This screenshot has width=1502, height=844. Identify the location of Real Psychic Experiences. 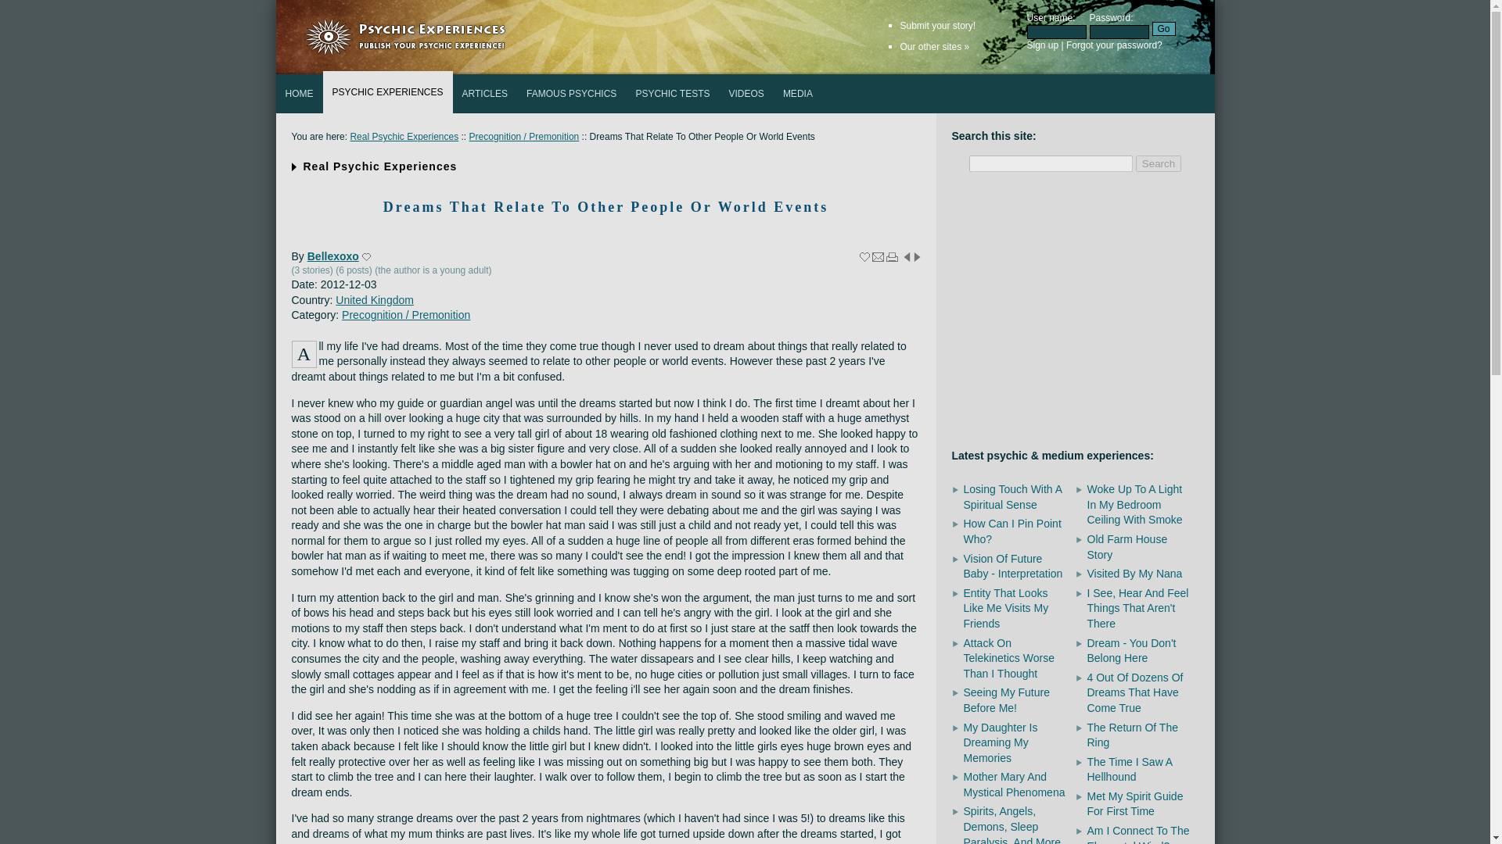
(404, 137).